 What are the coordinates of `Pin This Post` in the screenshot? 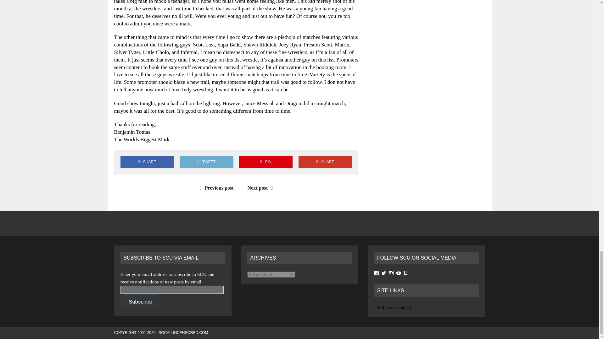 It's located at (266, 162).